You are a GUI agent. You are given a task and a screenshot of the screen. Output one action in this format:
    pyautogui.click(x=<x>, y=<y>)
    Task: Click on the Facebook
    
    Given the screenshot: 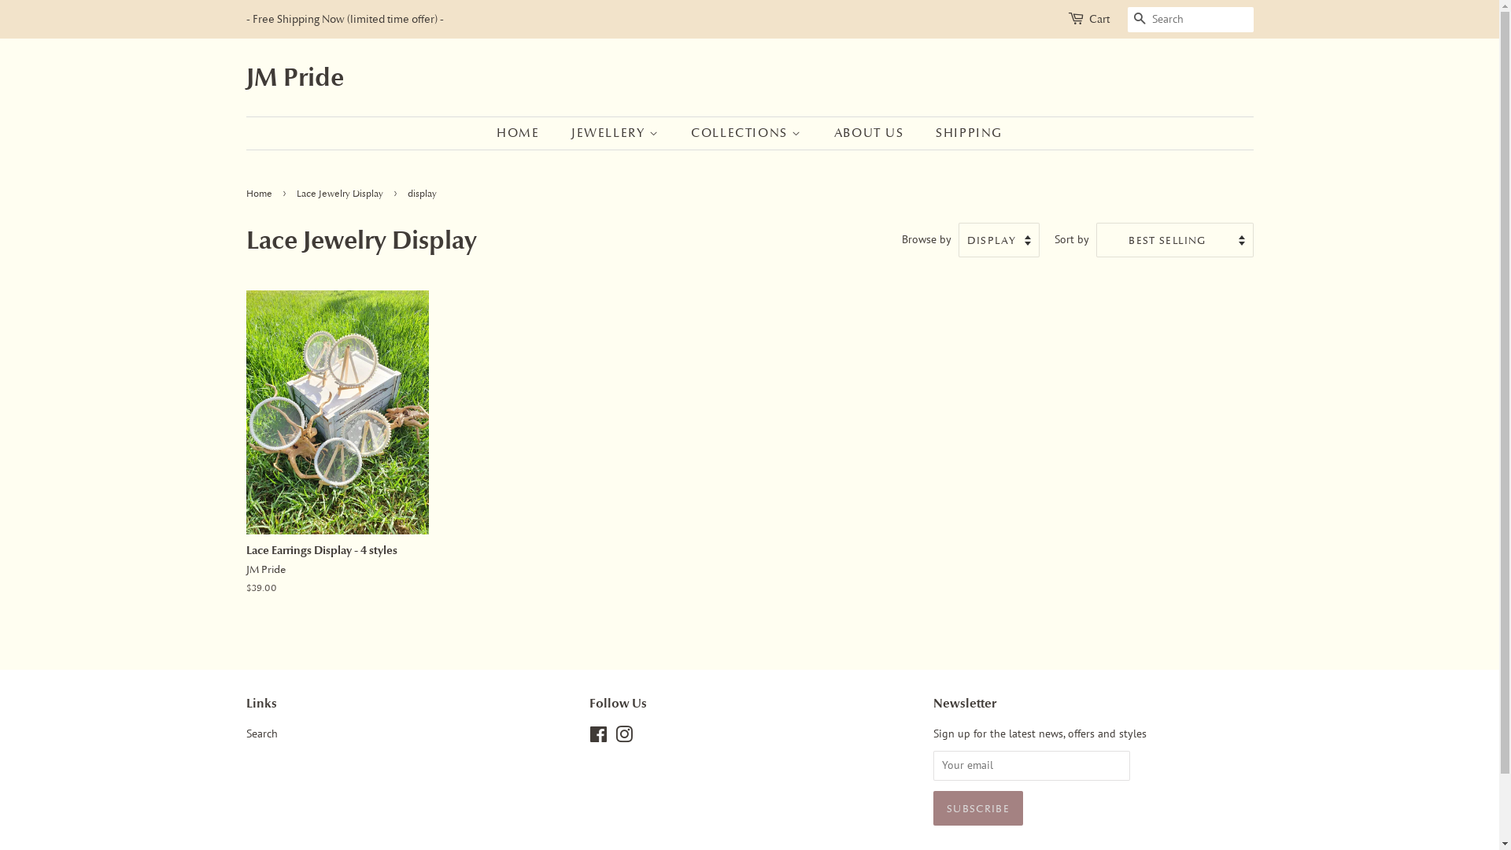 What is the action you would take?
    pyautogui.click(x=598, y=737)
    